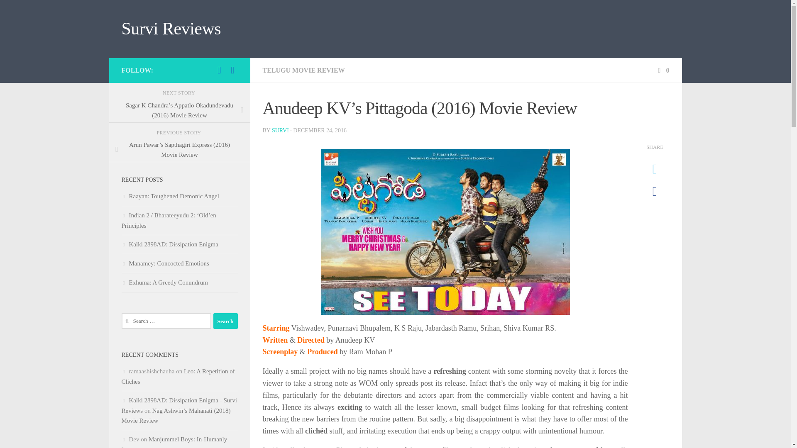 This screenshot has width=797, height=448. What do you see at coordinates (164, 282) in the screenshot?
I see `Exhuma: A Greedy Conundrum` at bounding box center [164, 282].